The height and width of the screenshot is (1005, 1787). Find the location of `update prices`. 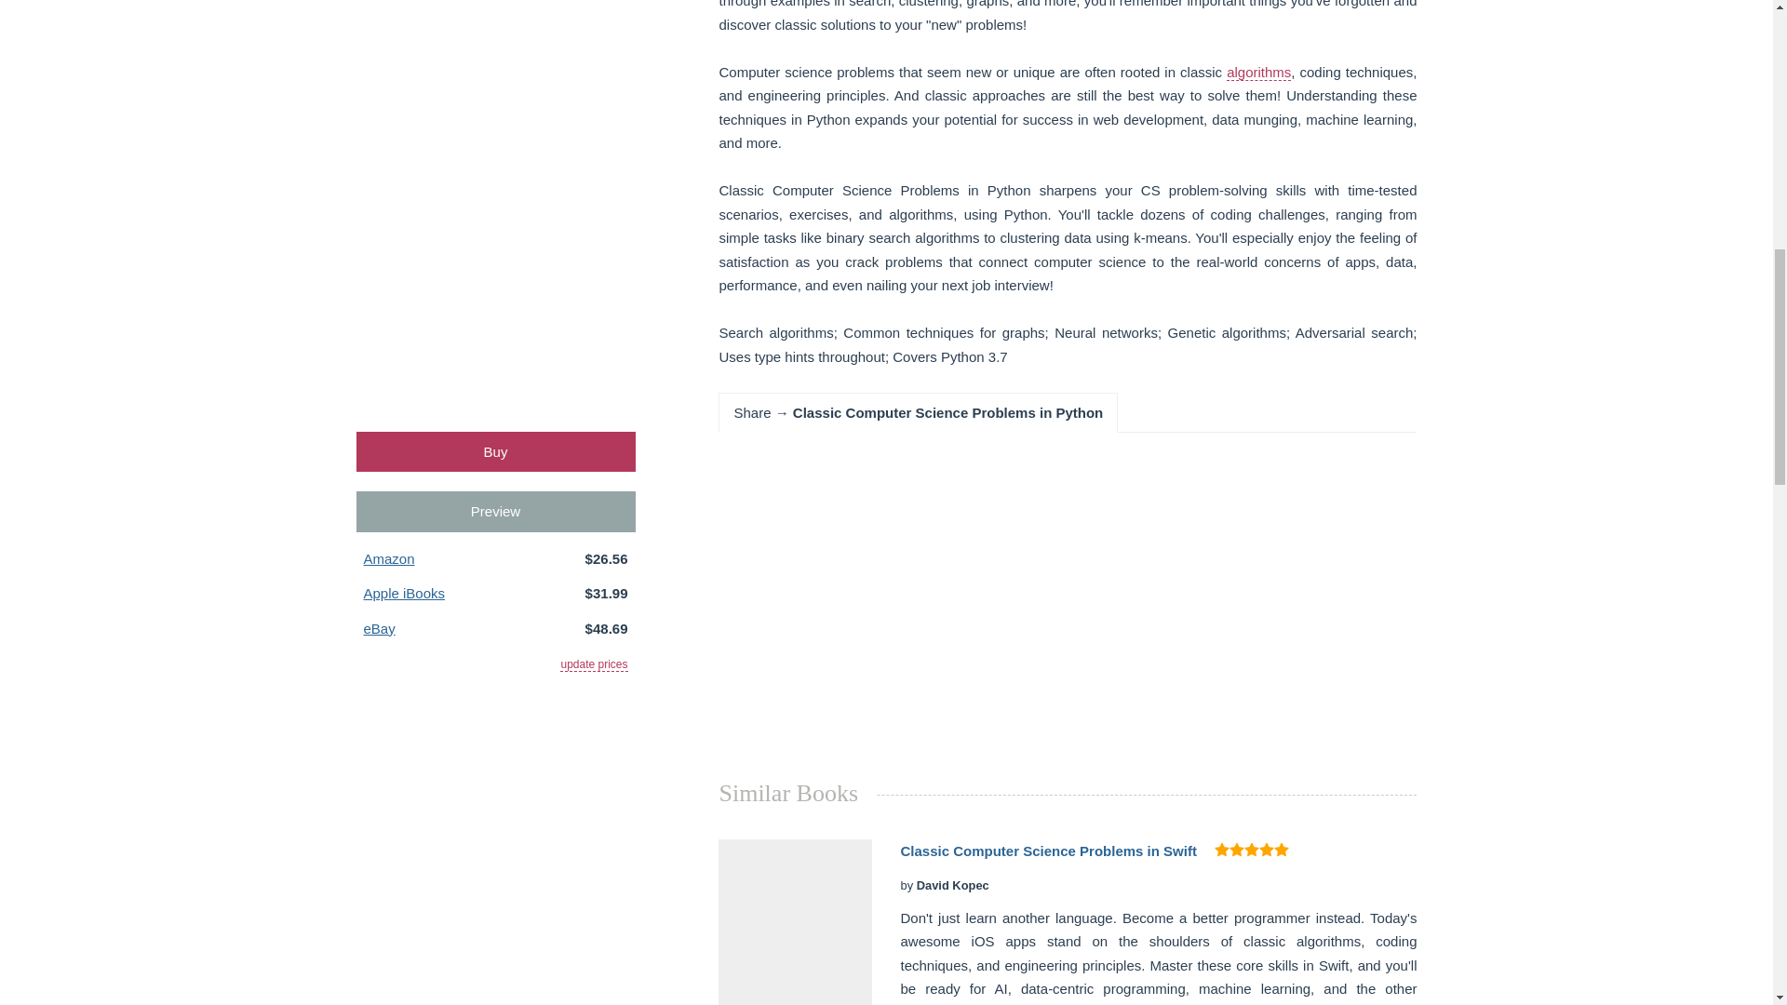

update prices is located at coordinates (594, 664).